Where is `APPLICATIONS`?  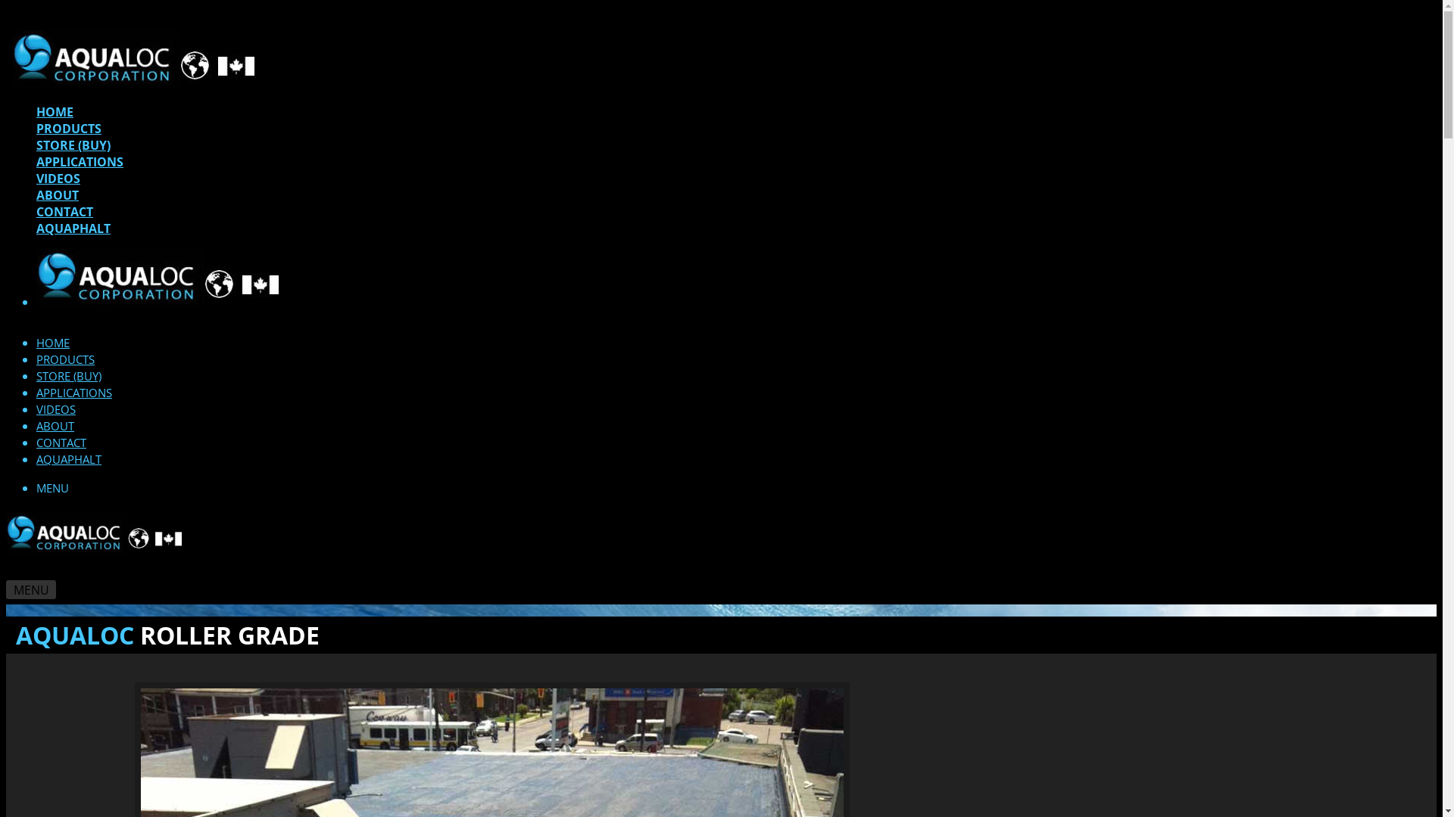 APPLICATIONS is located at coordinates (74, 392).